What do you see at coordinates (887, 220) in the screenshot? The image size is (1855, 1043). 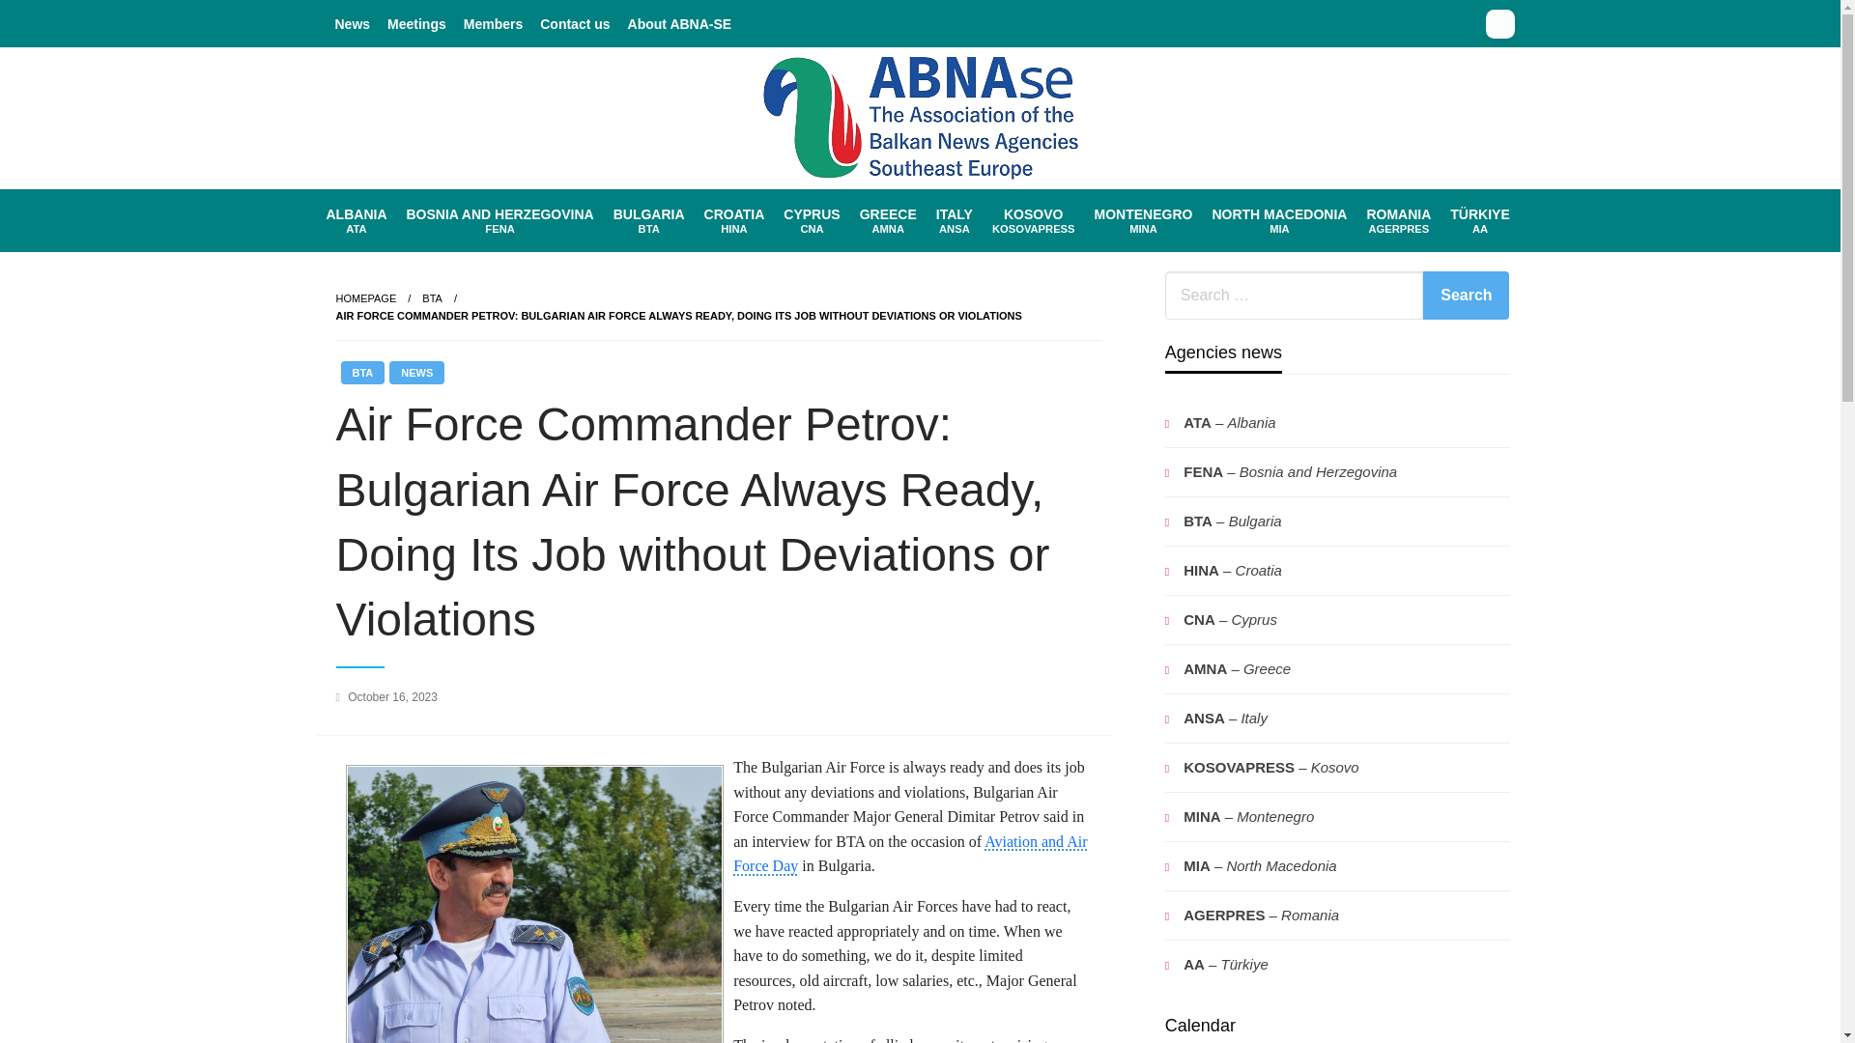 I see `NEWS` at bounding box center [887, 220].